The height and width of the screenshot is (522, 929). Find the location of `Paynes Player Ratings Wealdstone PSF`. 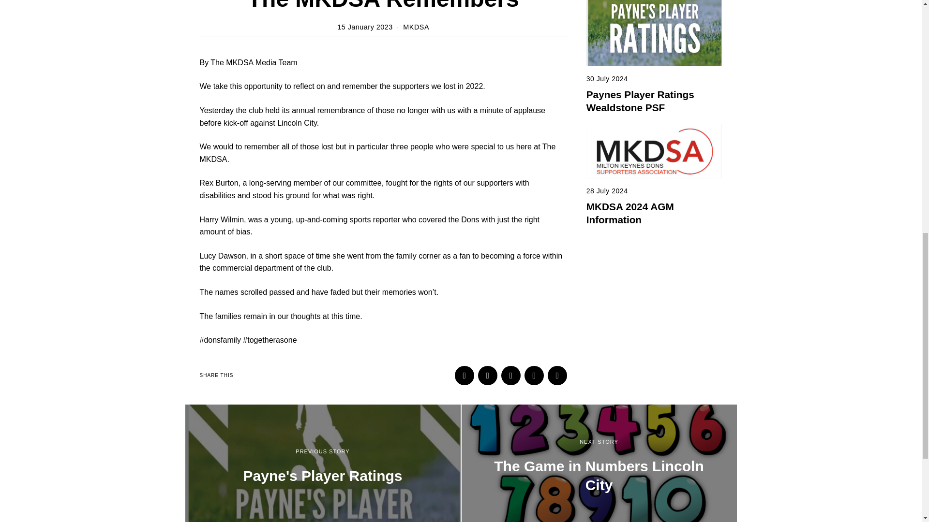

Paynes Player Ratings Wealdstone PSF is located at coordinates (640, 101).